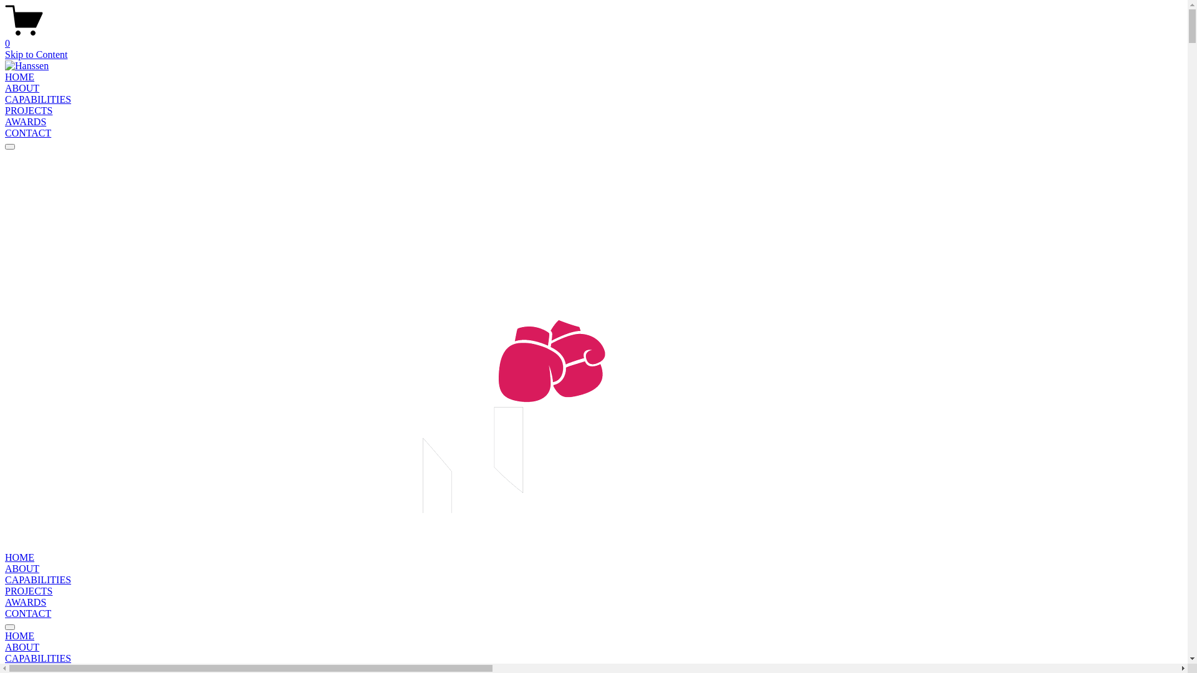 The width and height of the screenshot is (1197, 673). Describe the element at coordinates (38, 100) in the screenshot. I see `CAPABILITIES` at that location.